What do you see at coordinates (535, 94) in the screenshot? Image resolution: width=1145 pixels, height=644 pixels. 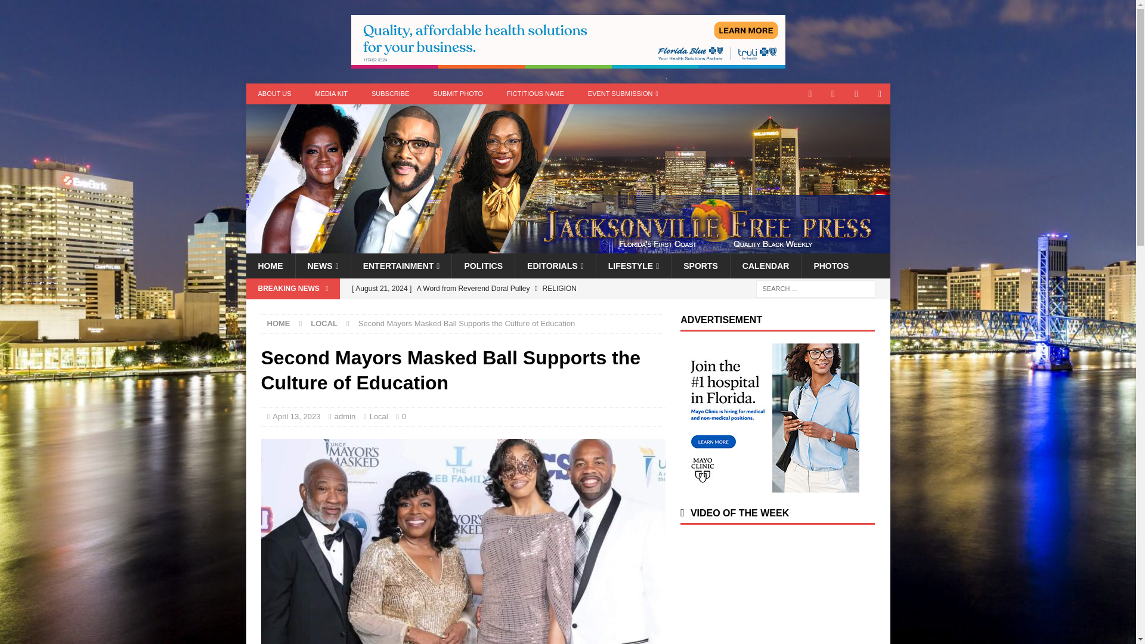 I see `FICTITIOUS NAME` at bounding box center [535, 94].